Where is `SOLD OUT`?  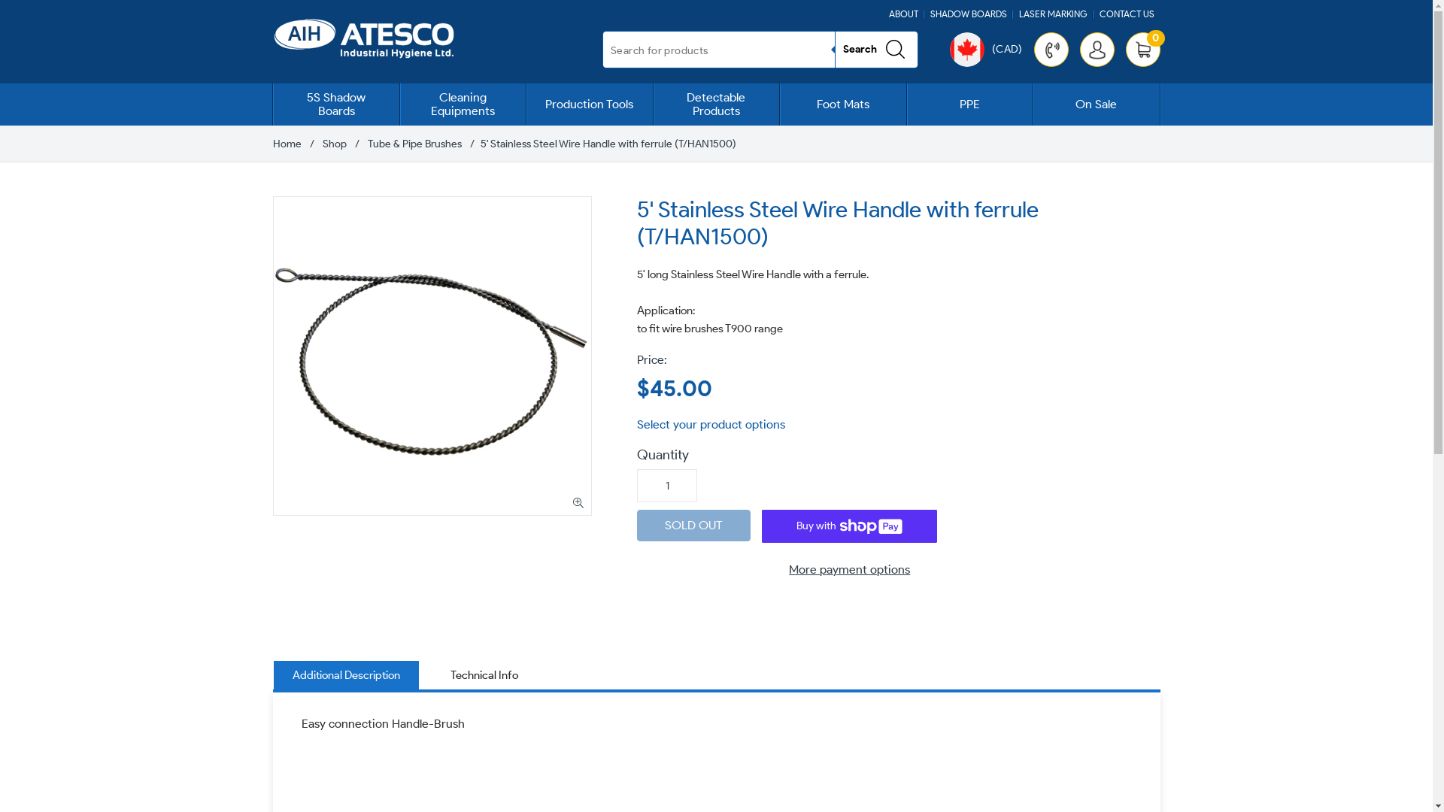 SOLD OUT is located at coordinates (693, 526).